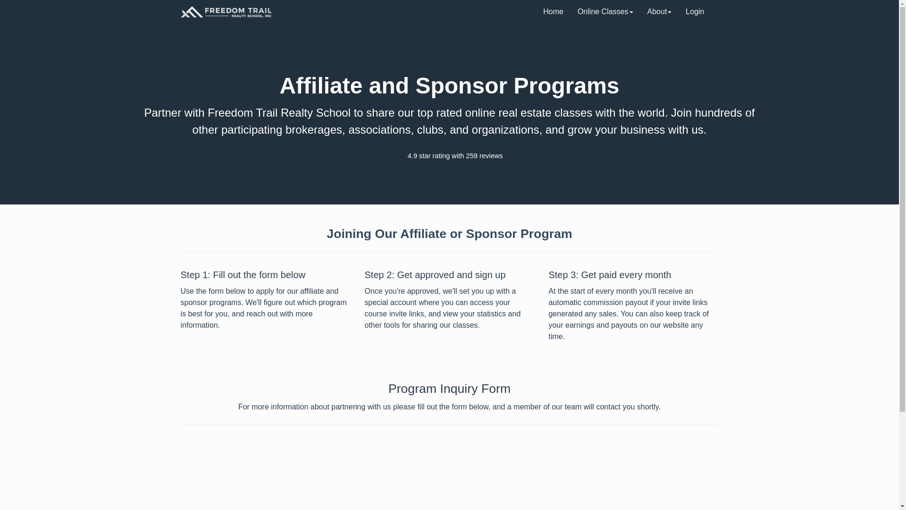 This screenshot has height=510, width=906. Describe the element at coordinates (695, 11) in the screenshot. I see `Login` at that location.